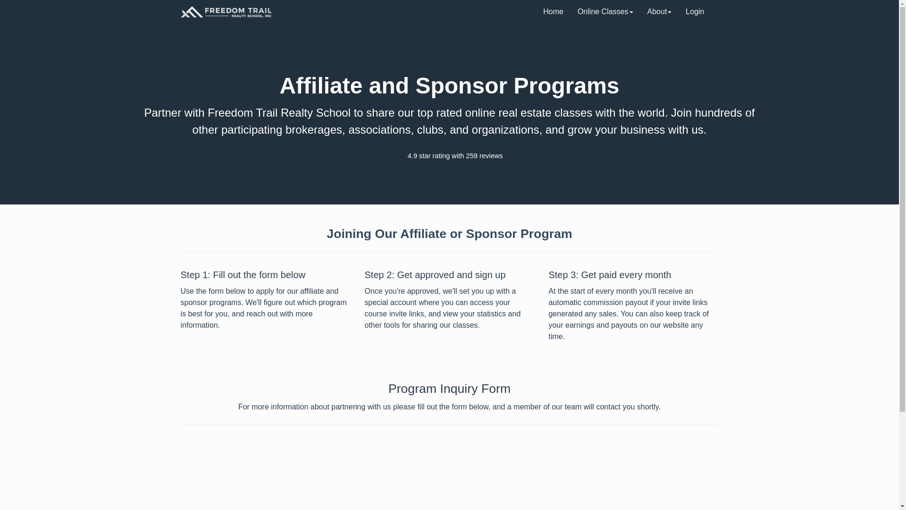 This screenshot has height=510, width=906. Describe the element at coordinates (695, 11) in the screenshot. I see `Login` at that location.